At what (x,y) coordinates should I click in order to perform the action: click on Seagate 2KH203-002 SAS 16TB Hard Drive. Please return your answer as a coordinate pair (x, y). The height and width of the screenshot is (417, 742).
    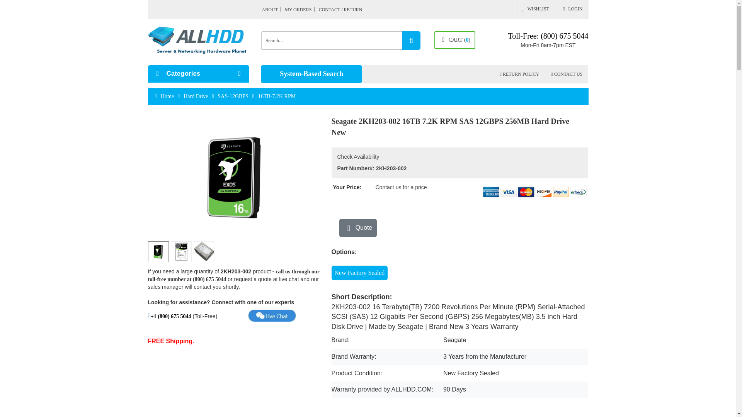
    Looking at the image, I should click on (180, 252).